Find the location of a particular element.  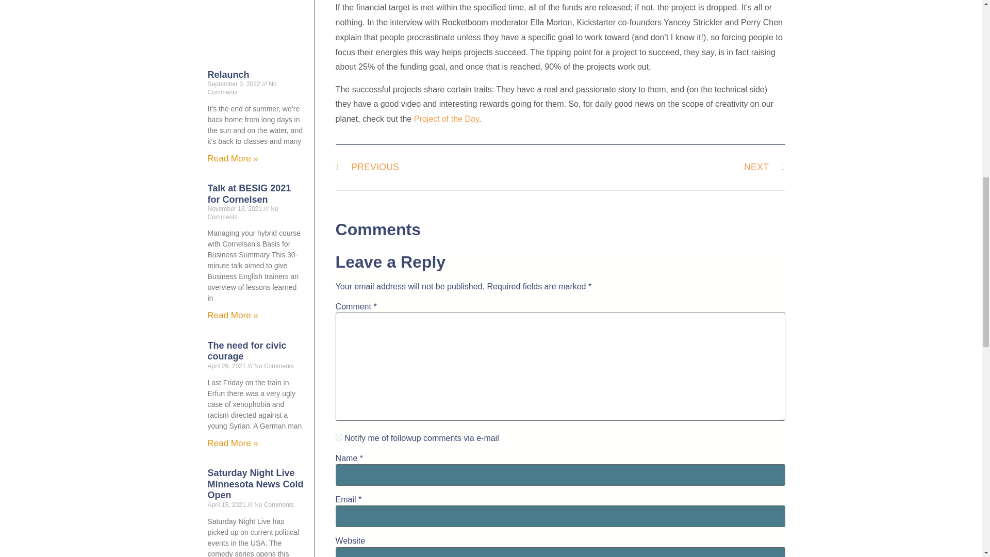

Relaunch is located at coordinates (228, 75).